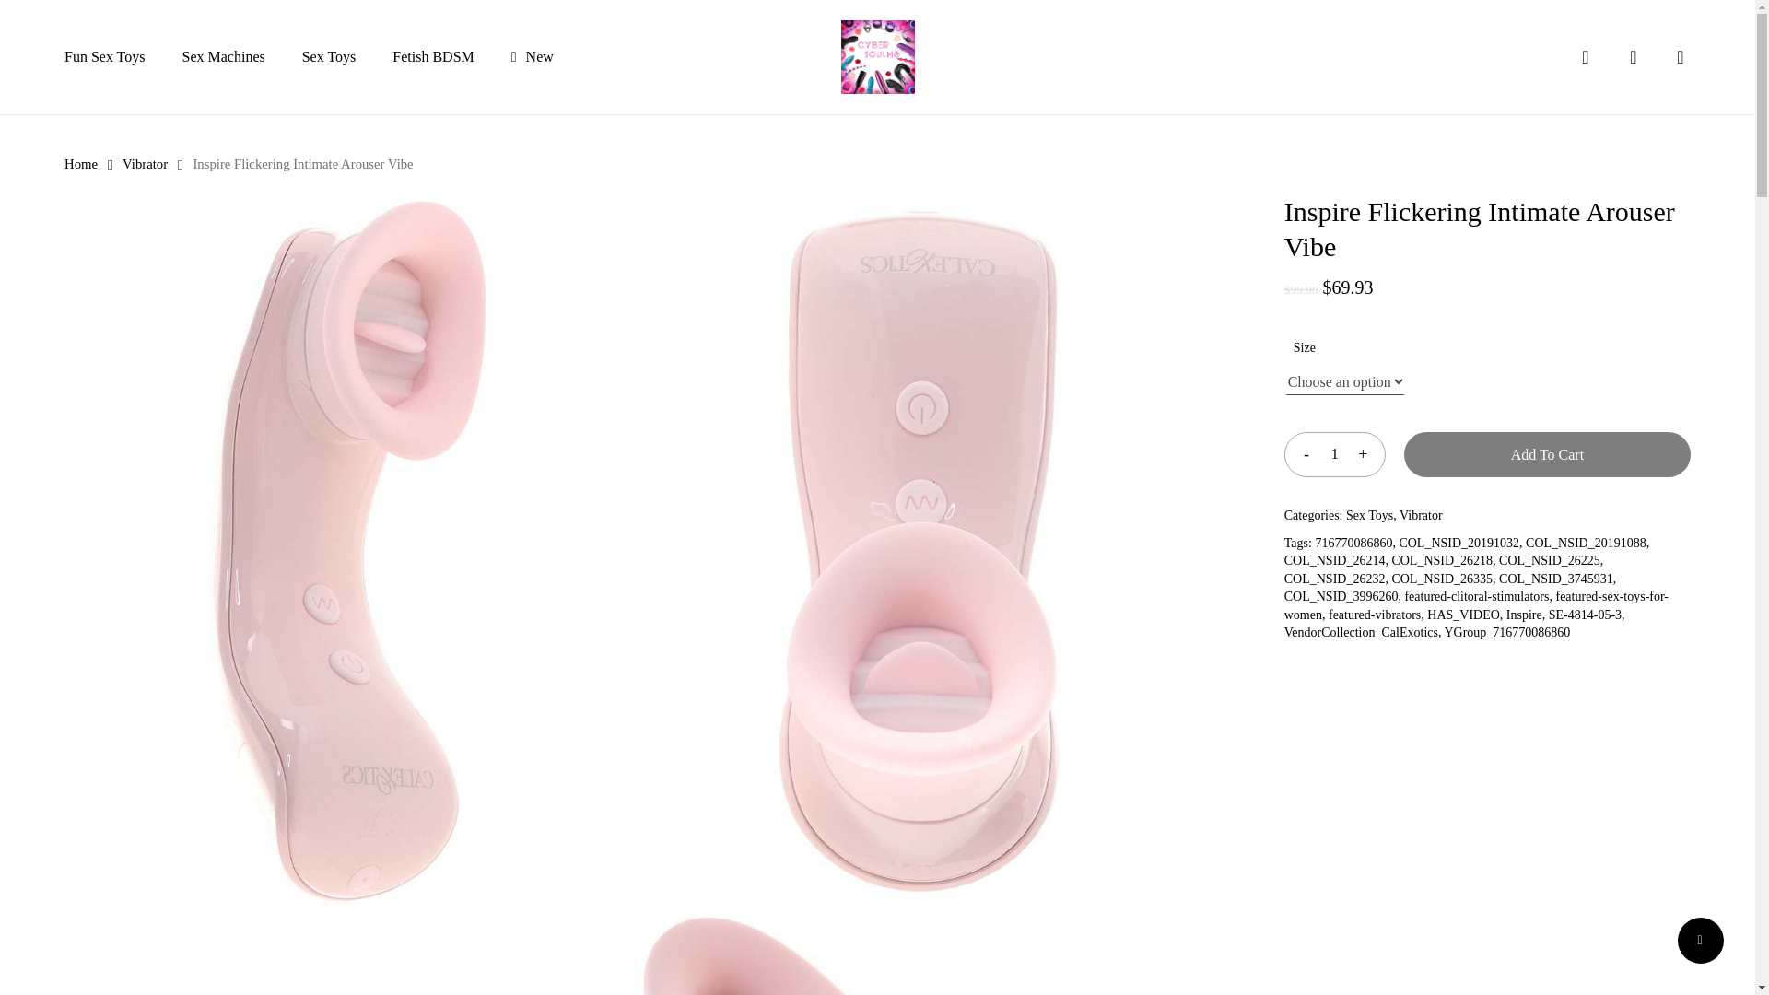  What do you see at coordinates (433, 57) in the screenshot?
I see `Fetish BDSM` at bounding box center [433, 57].